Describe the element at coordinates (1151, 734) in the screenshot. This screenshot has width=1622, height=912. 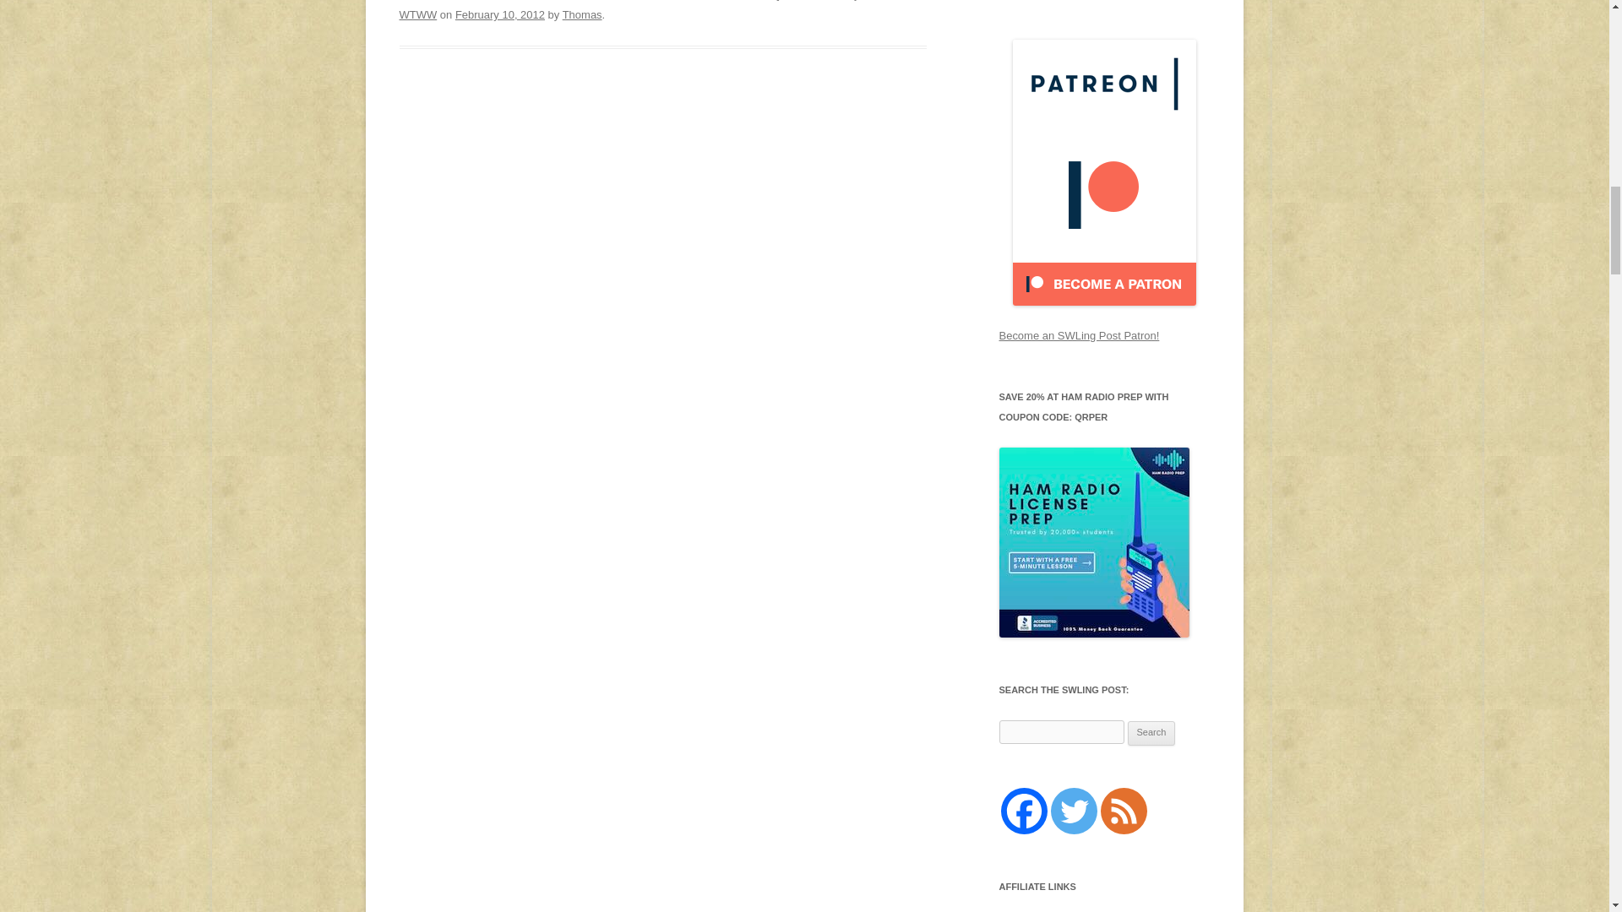
I see `Search` at that location.